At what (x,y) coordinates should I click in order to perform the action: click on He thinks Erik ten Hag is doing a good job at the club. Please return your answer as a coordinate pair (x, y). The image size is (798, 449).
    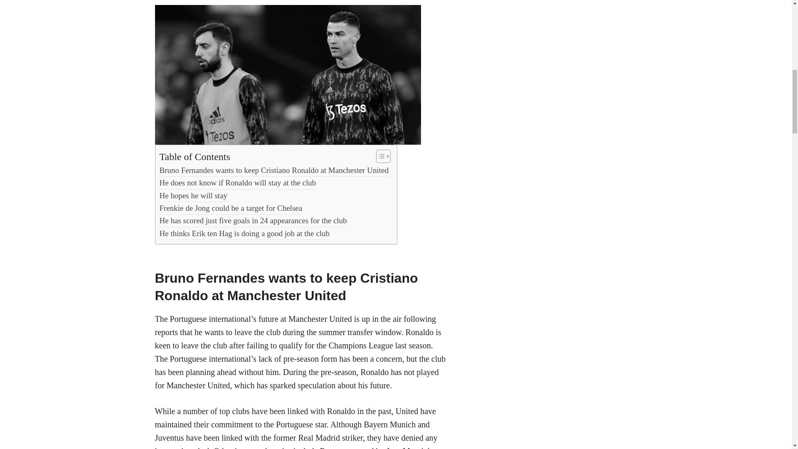
    Looking at the image, I should click on (244, 233).